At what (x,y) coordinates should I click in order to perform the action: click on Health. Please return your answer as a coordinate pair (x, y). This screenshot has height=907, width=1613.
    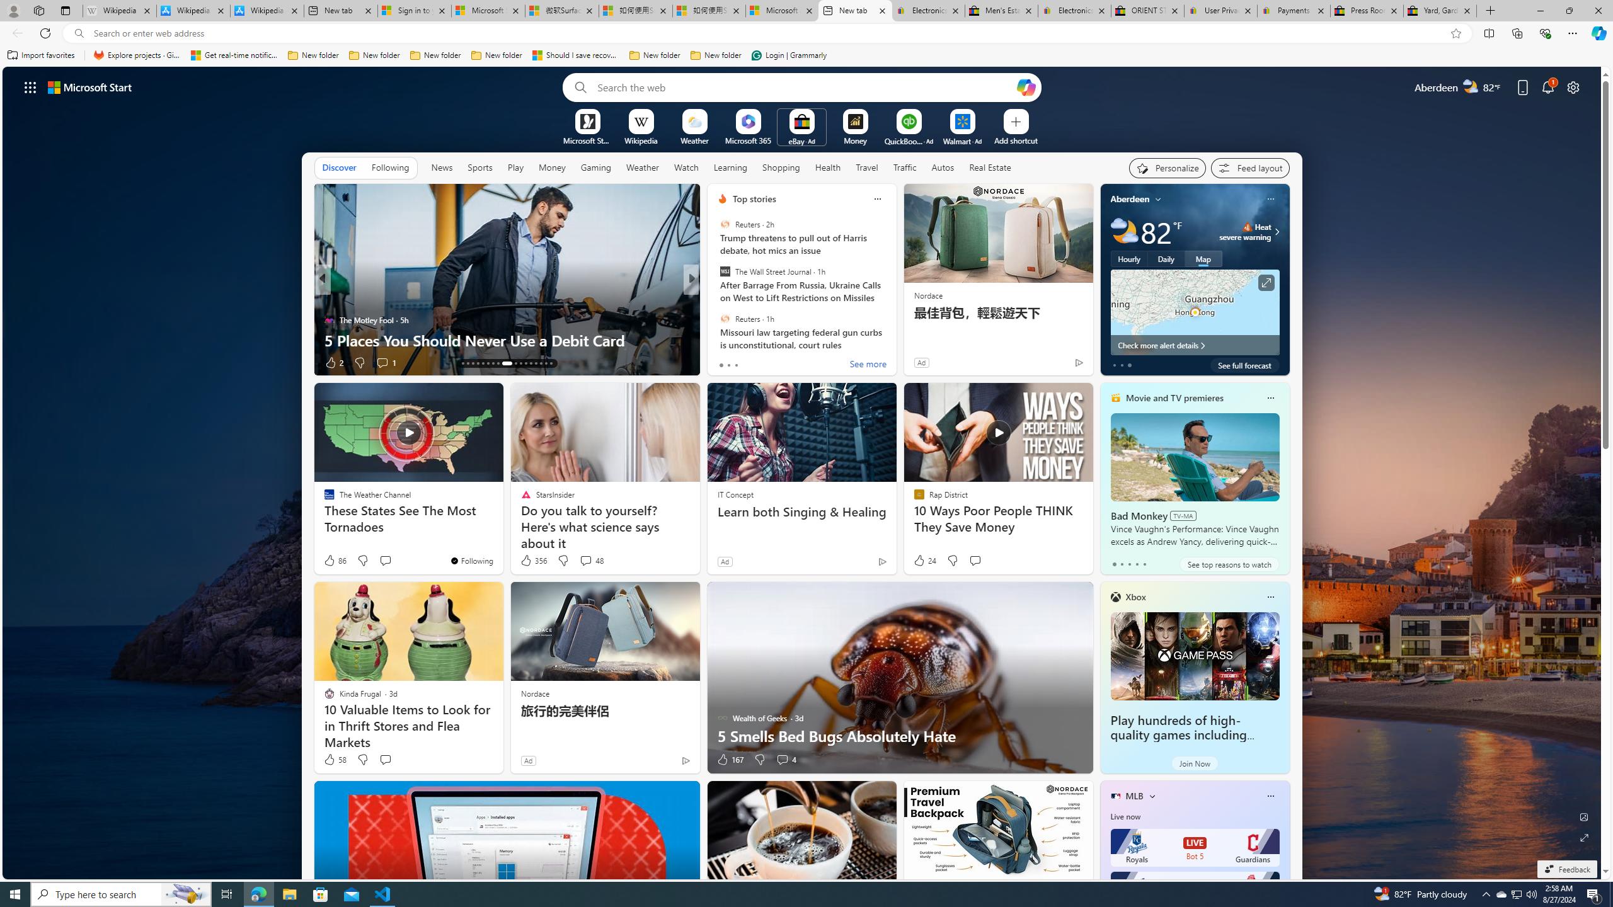
    Looking at the image, I should click on (827, 167).